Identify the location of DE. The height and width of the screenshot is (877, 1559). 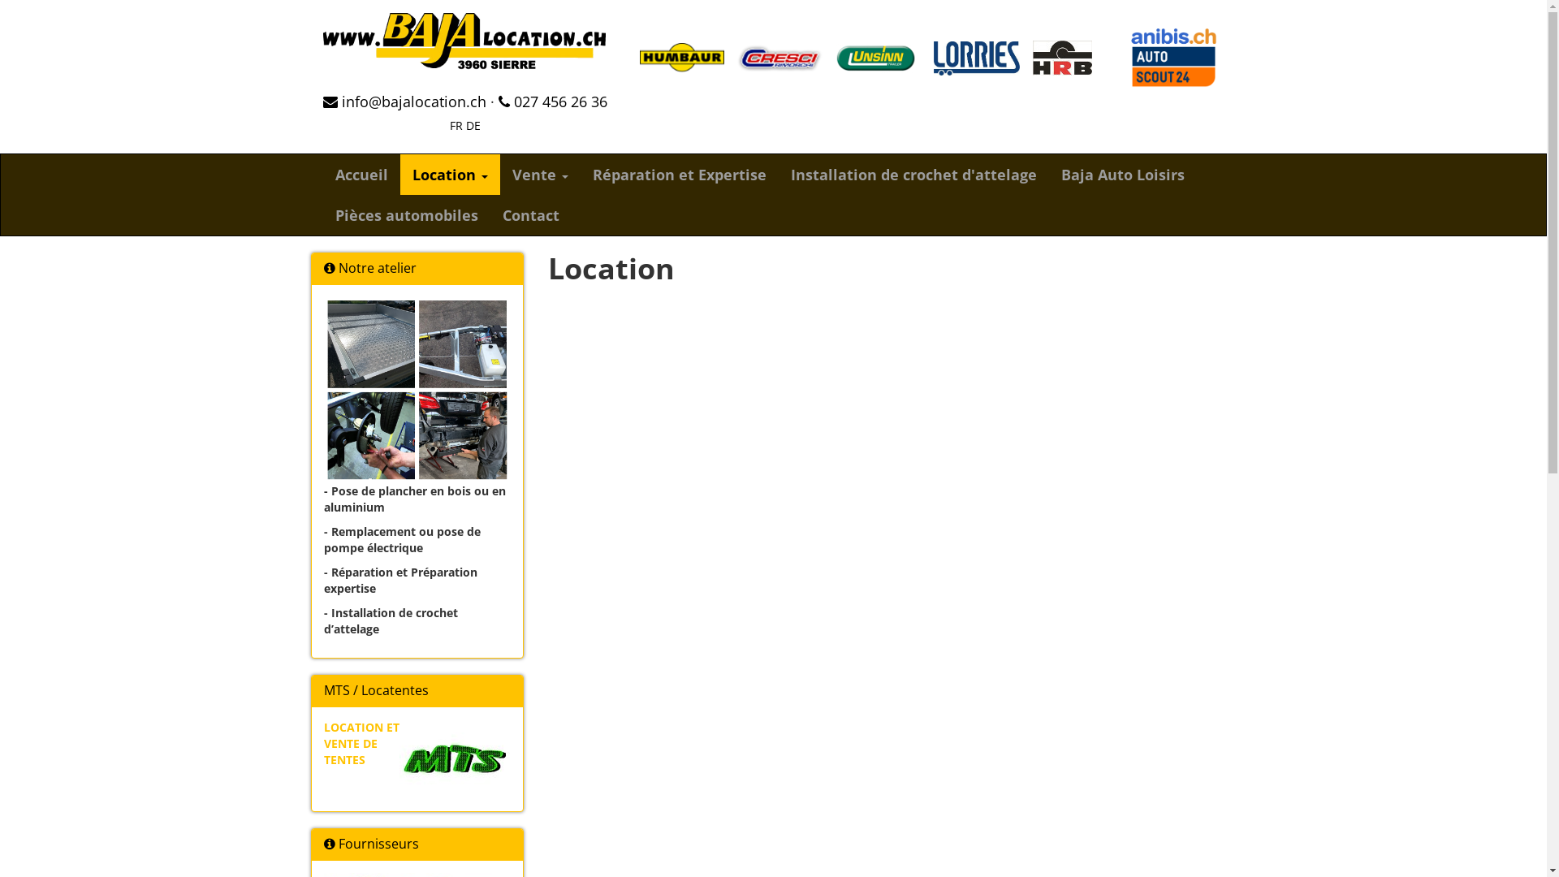
(473, 125).